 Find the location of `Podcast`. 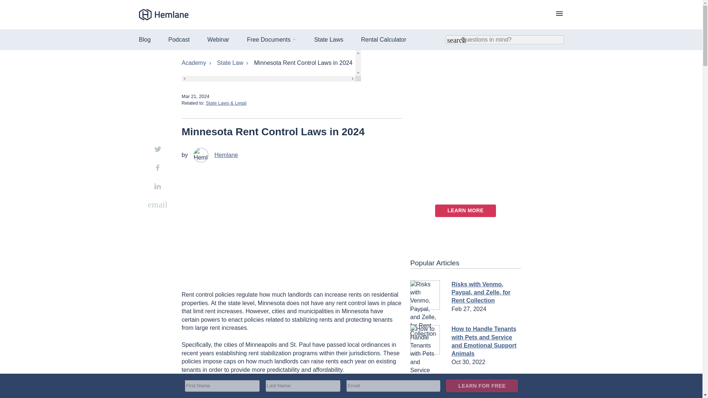

Podcast is located at coordinates (179, 39).